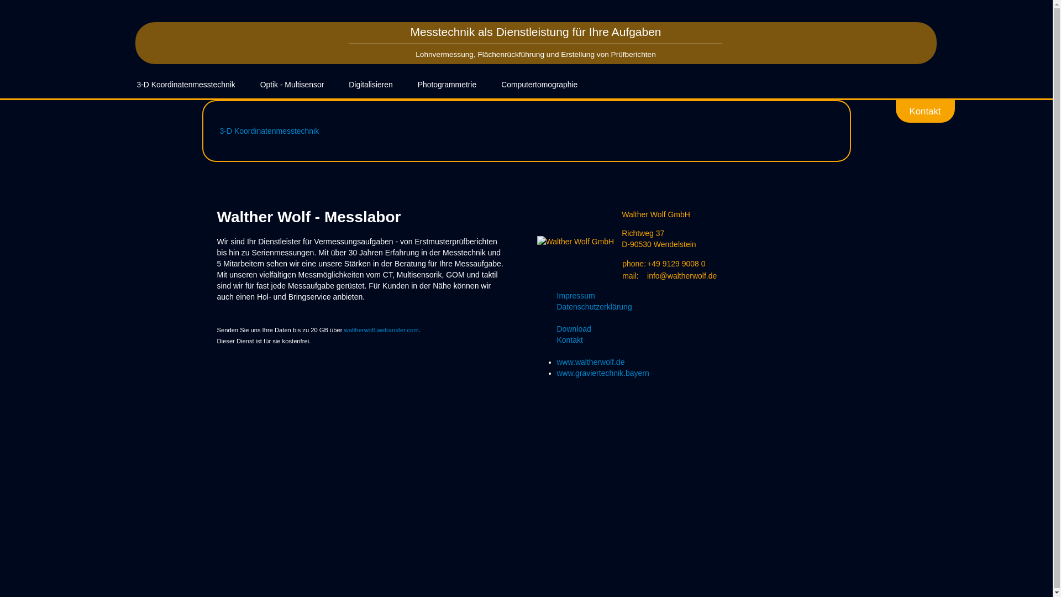 This screenshot has width=1061, height=597. I want to click on www.waltherwolf.de, so click(591, 362).